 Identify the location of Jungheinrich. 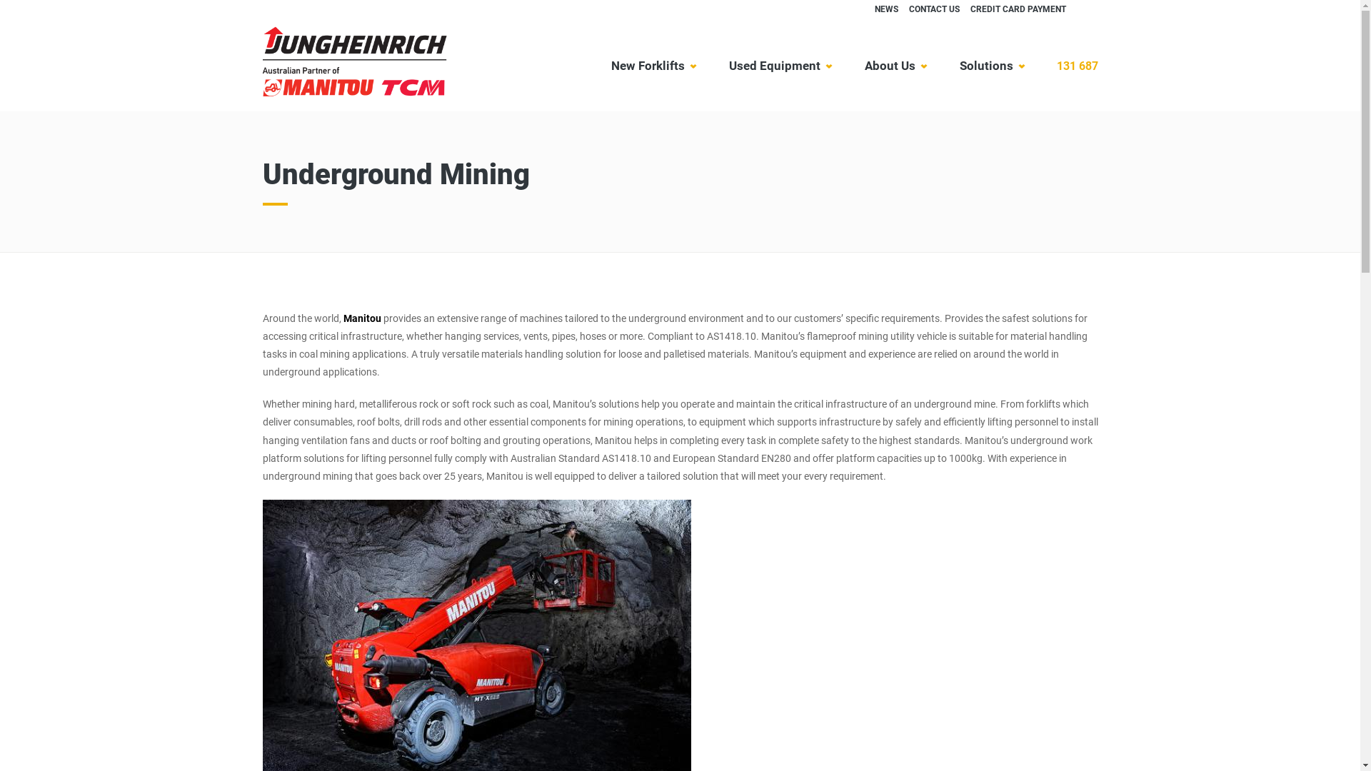
(356, 58).